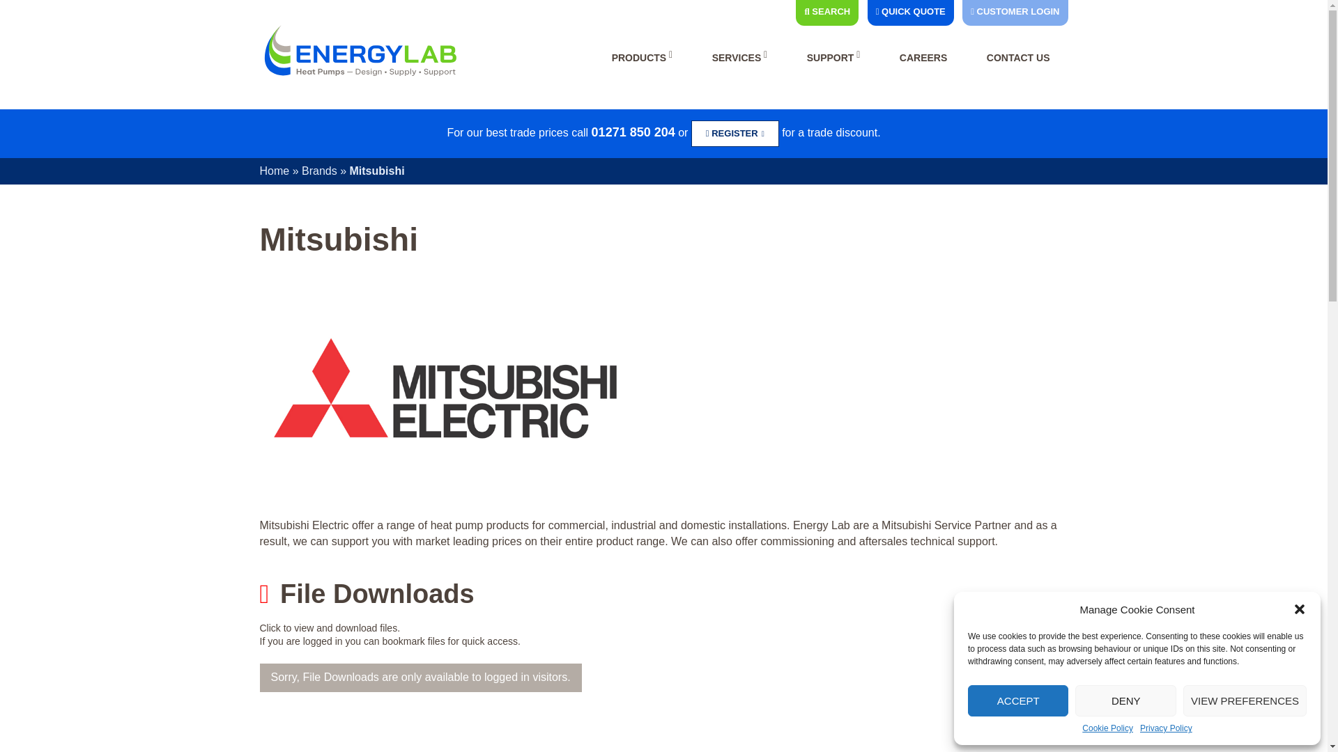 The width and height of the screenshot is (1338, 752). Describe the element at coordinates (1018, 58) in the screenshot. I see `CONTACT US` at that location.